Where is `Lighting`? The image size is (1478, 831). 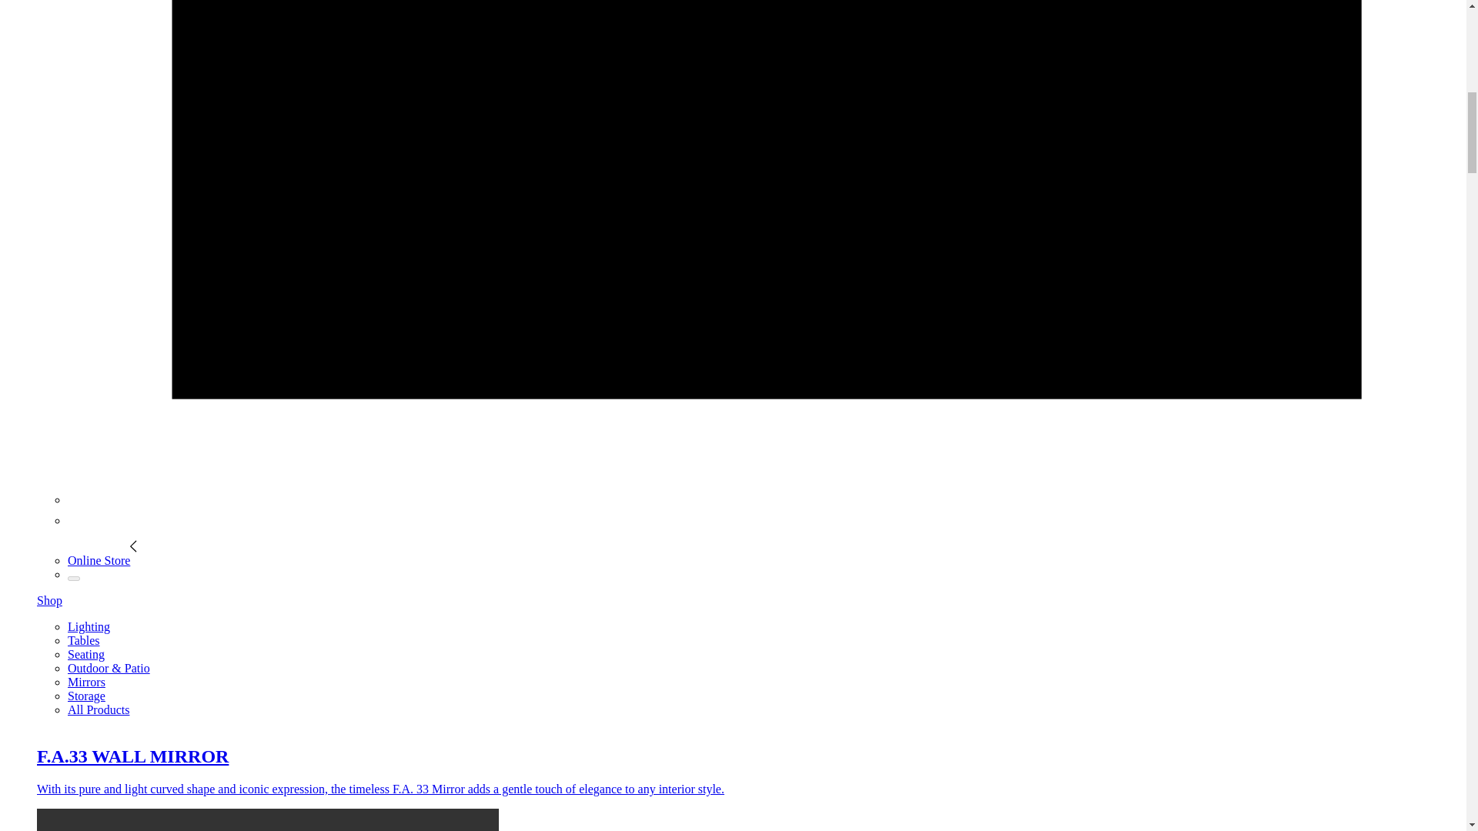 Lighting is located at coordinates (89, 626).